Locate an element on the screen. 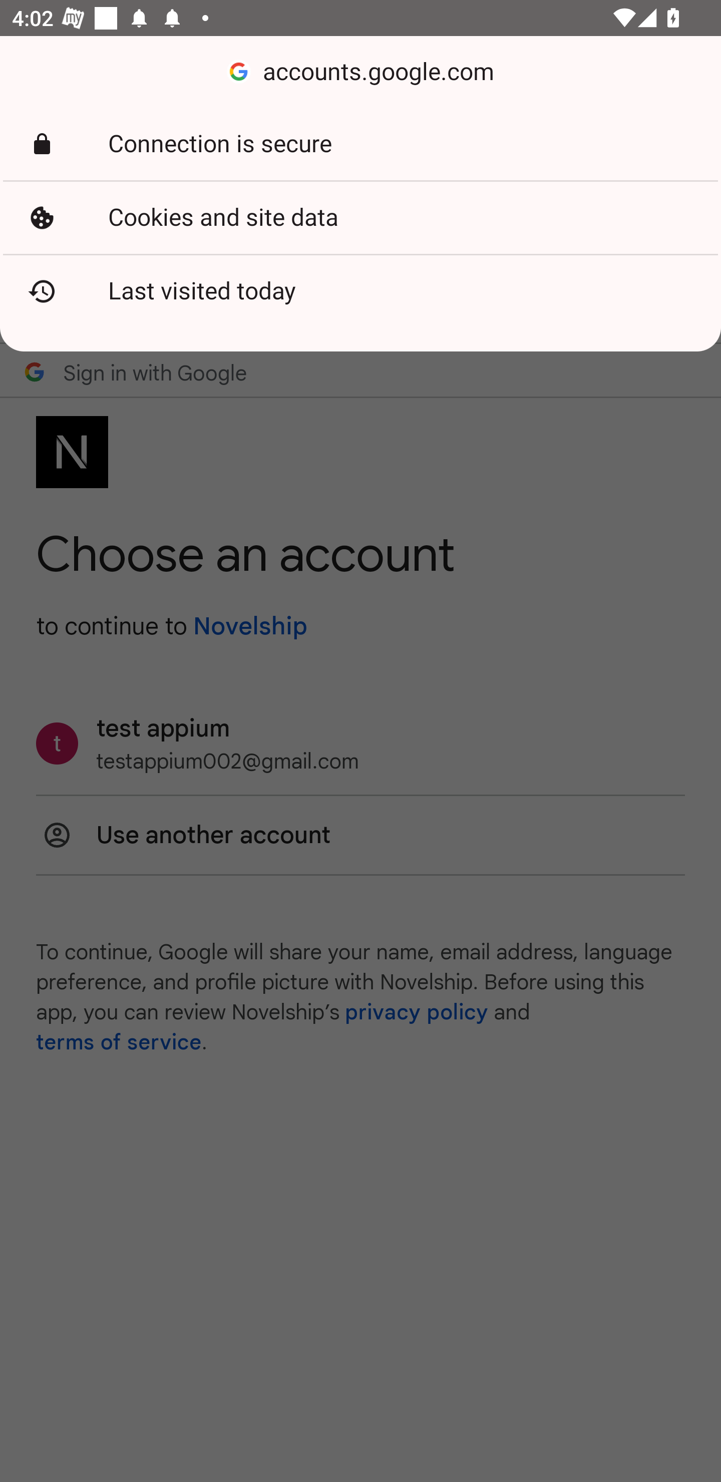  Cookies and site data is located at coordinates (360, 218).